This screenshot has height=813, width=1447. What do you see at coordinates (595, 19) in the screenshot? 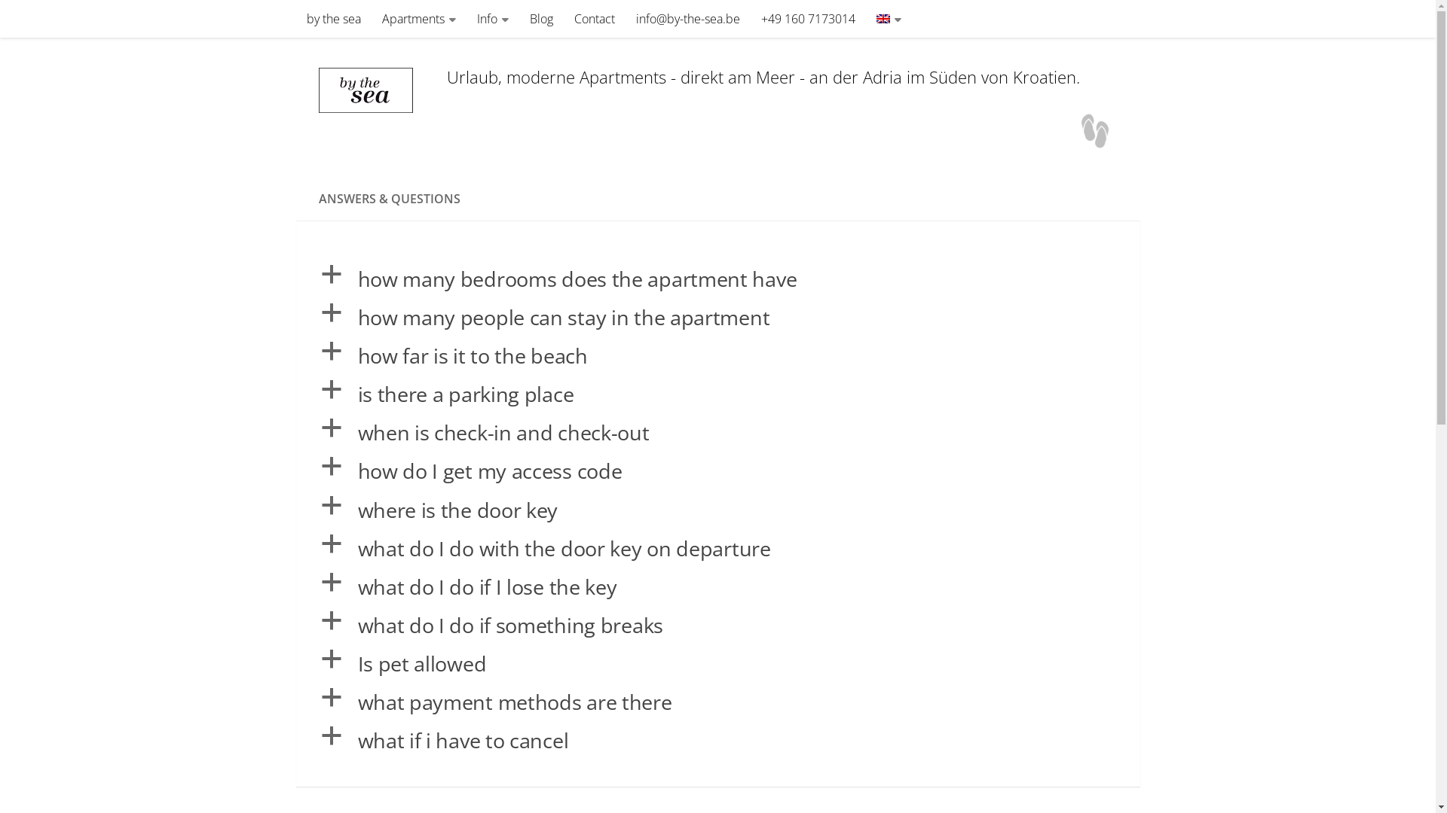
I see `Contact` at bounding box center [595, 19].